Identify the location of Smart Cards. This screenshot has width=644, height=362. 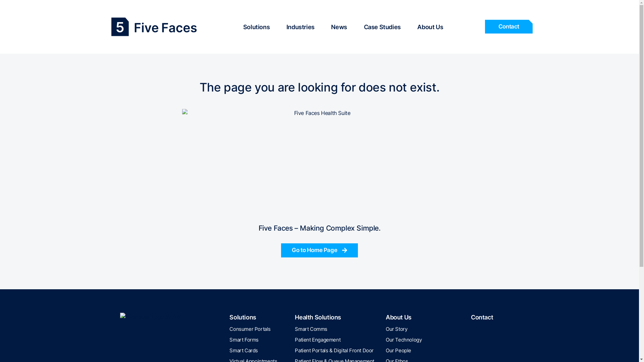
(244, 351).